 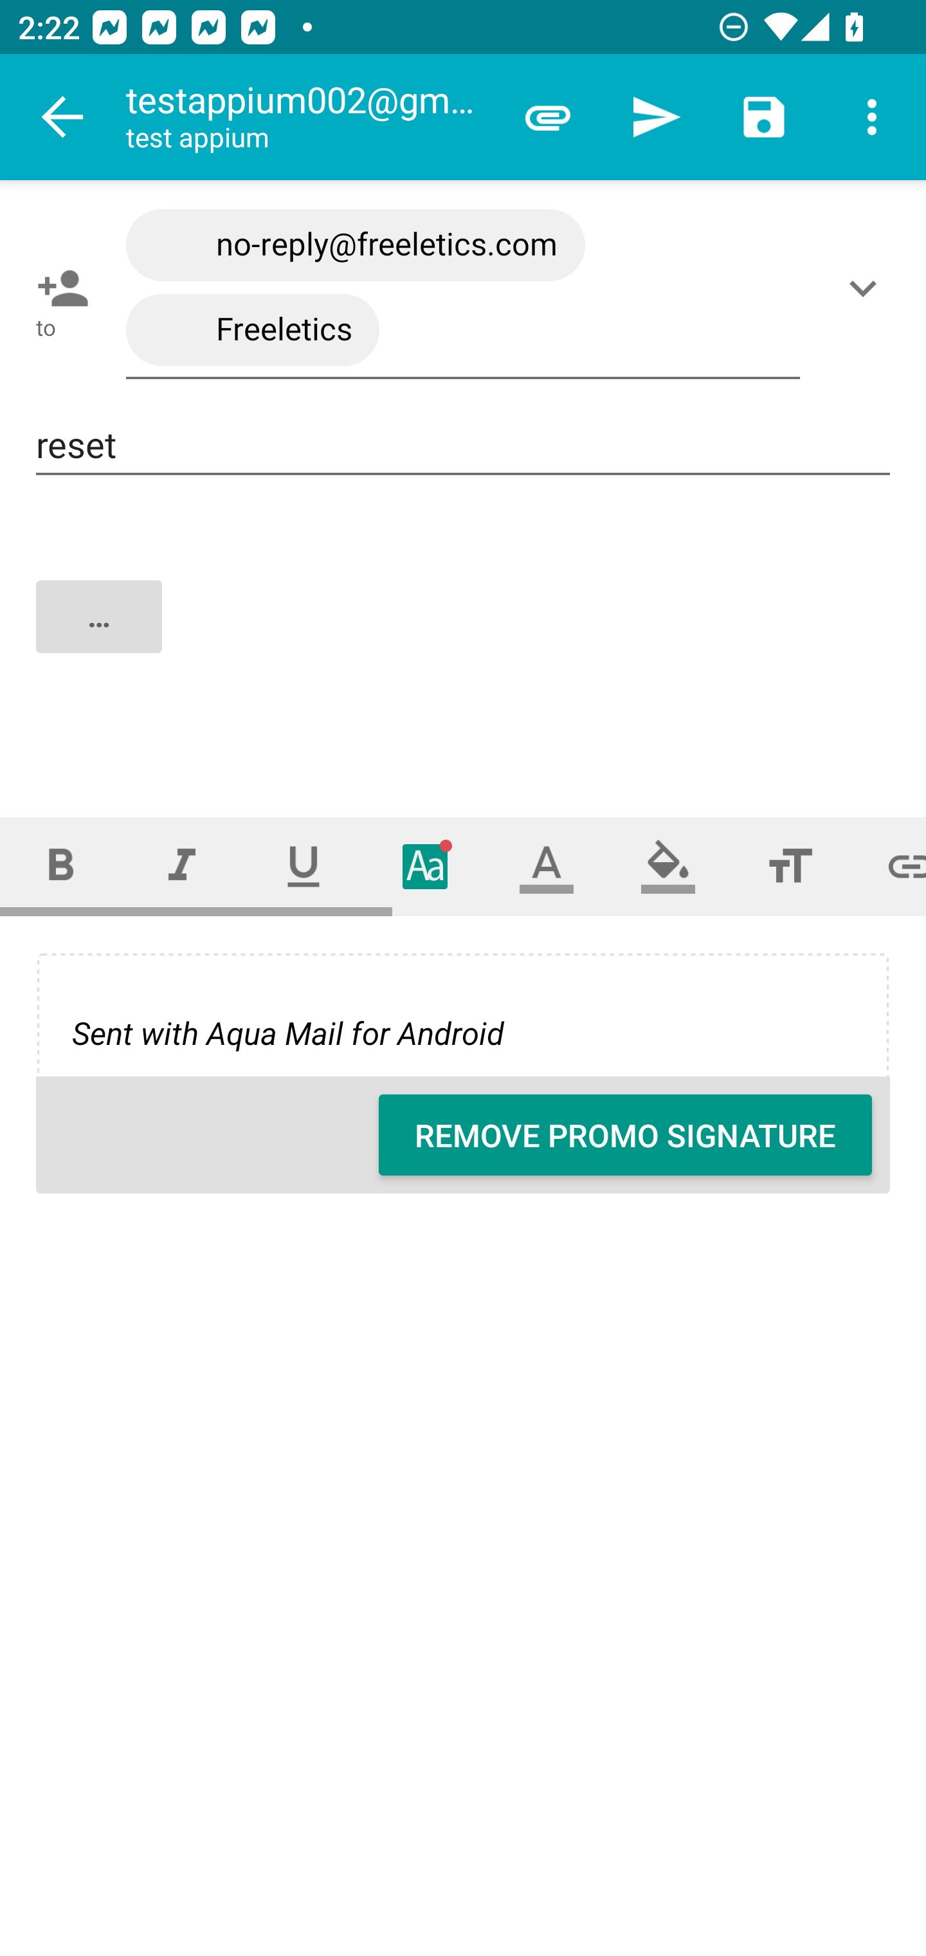 I want to click on Text color, so click(x=547, y=866).